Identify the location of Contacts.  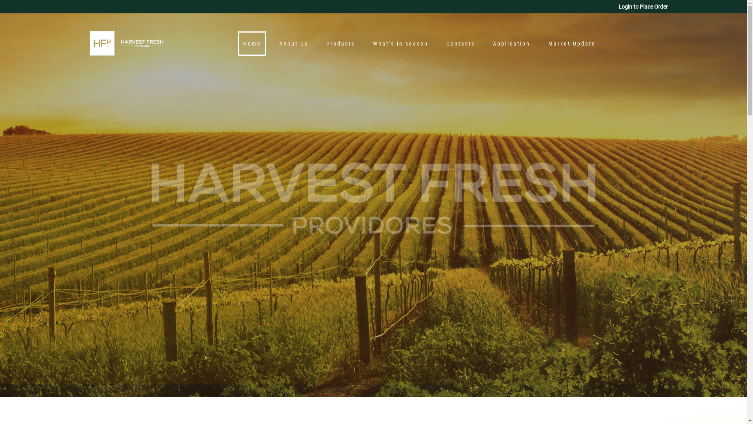
(460, 44).